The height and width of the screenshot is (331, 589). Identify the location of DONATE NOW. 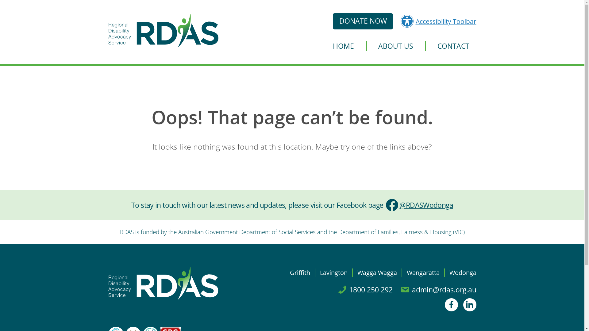
(363, 21).